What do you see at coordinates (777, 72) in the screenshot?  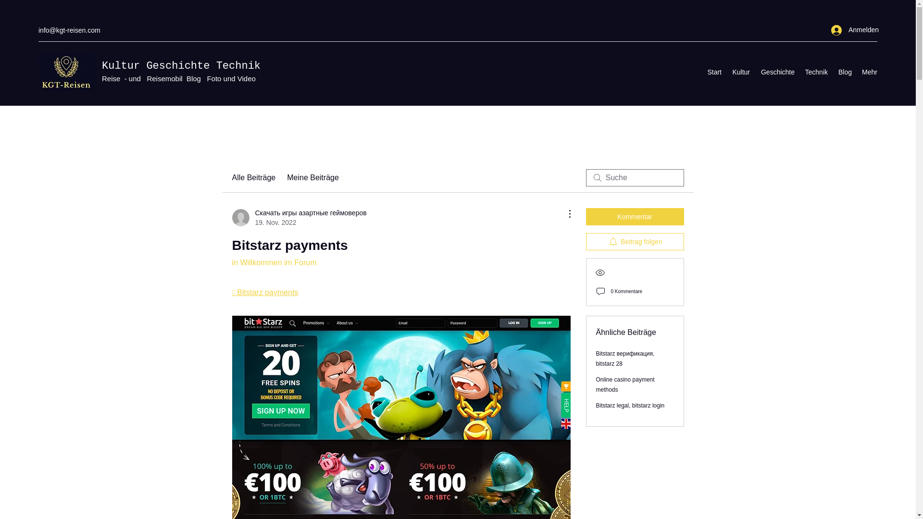 I see `Geschichte` at bounding box center [777, 72].